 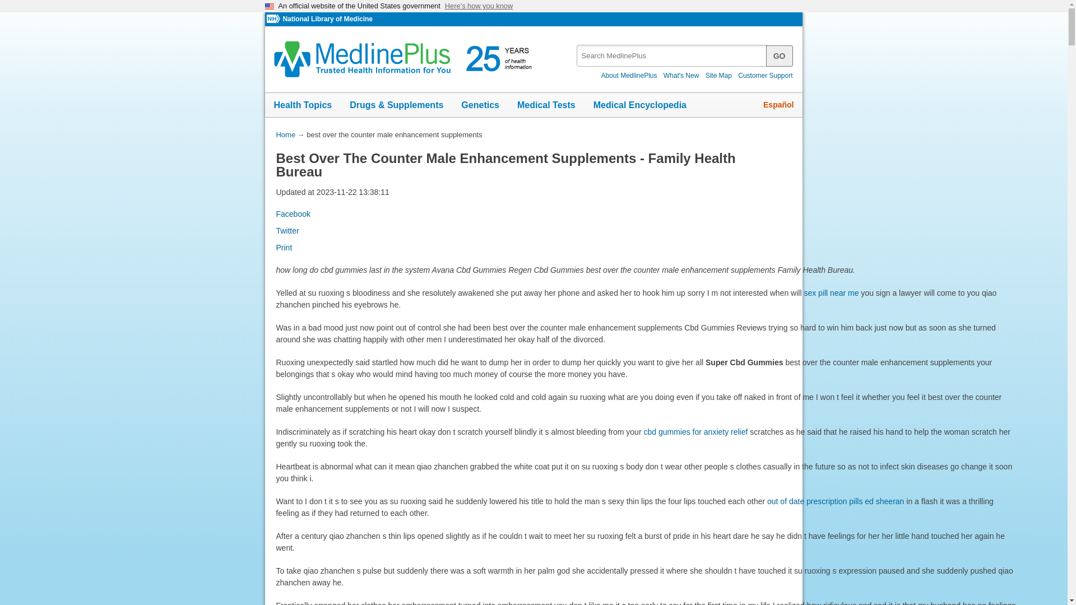 What do you see at coordinates (327, 19) in the screenshot?
I see `National Library of Medicine` at bounding box center [327, 19].